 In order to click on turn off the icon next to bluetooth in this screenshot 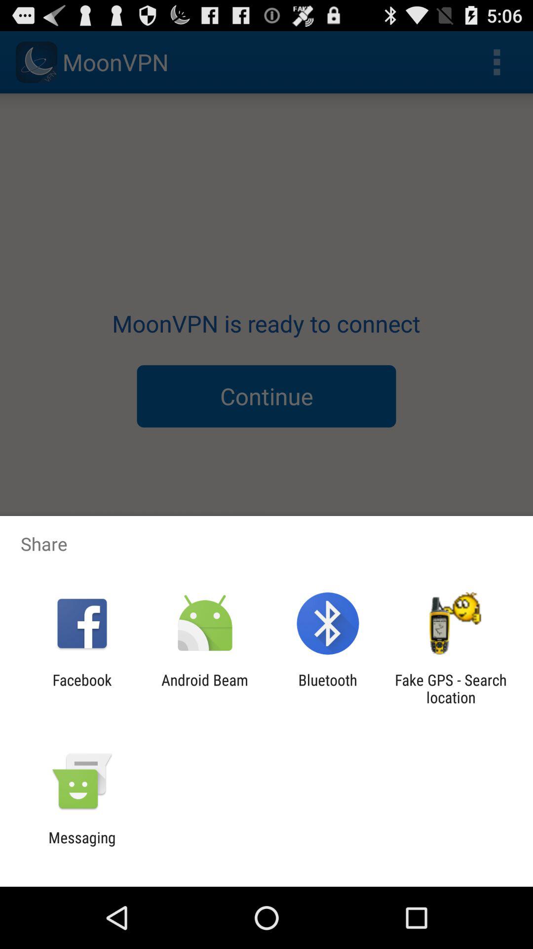, I will do `click(451, 689)`.